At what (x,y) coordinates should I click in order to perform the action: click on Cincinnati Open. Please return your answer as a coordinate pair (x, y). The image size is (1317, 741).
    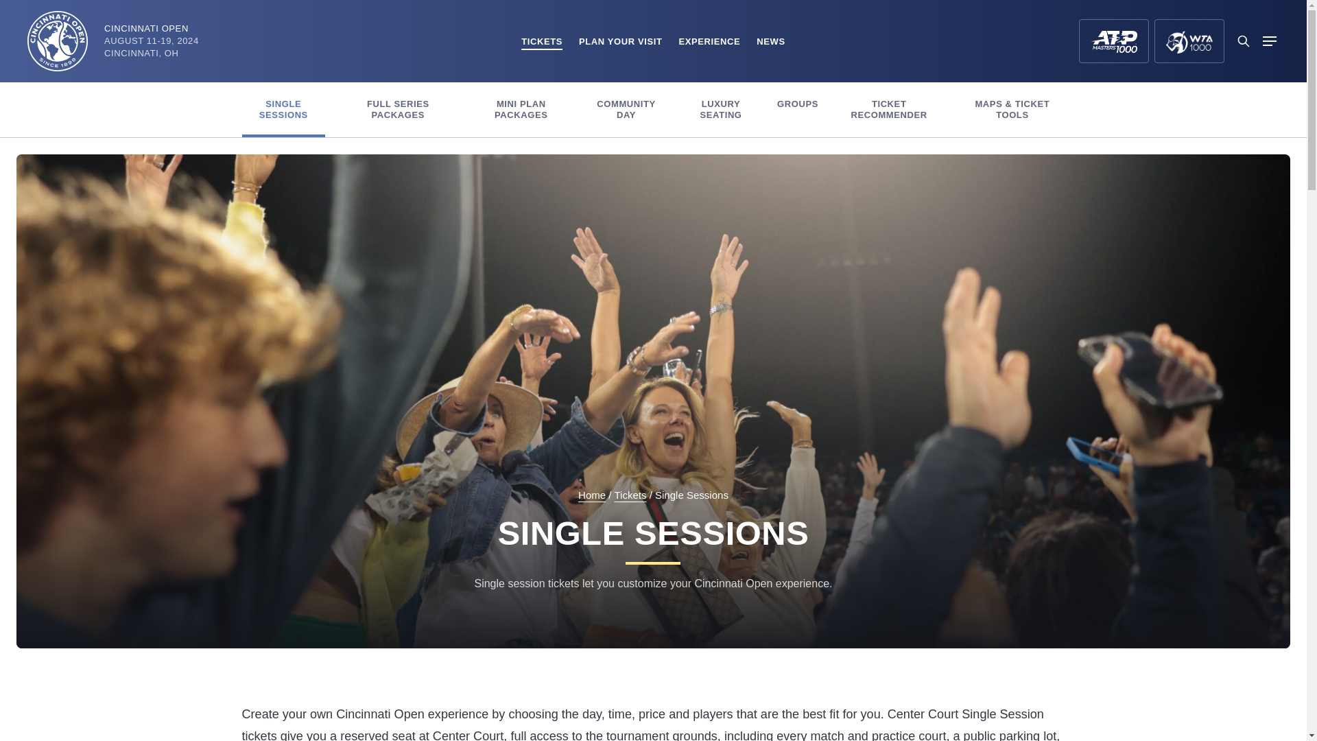
    Looking at the image, I should click on (58, 41).